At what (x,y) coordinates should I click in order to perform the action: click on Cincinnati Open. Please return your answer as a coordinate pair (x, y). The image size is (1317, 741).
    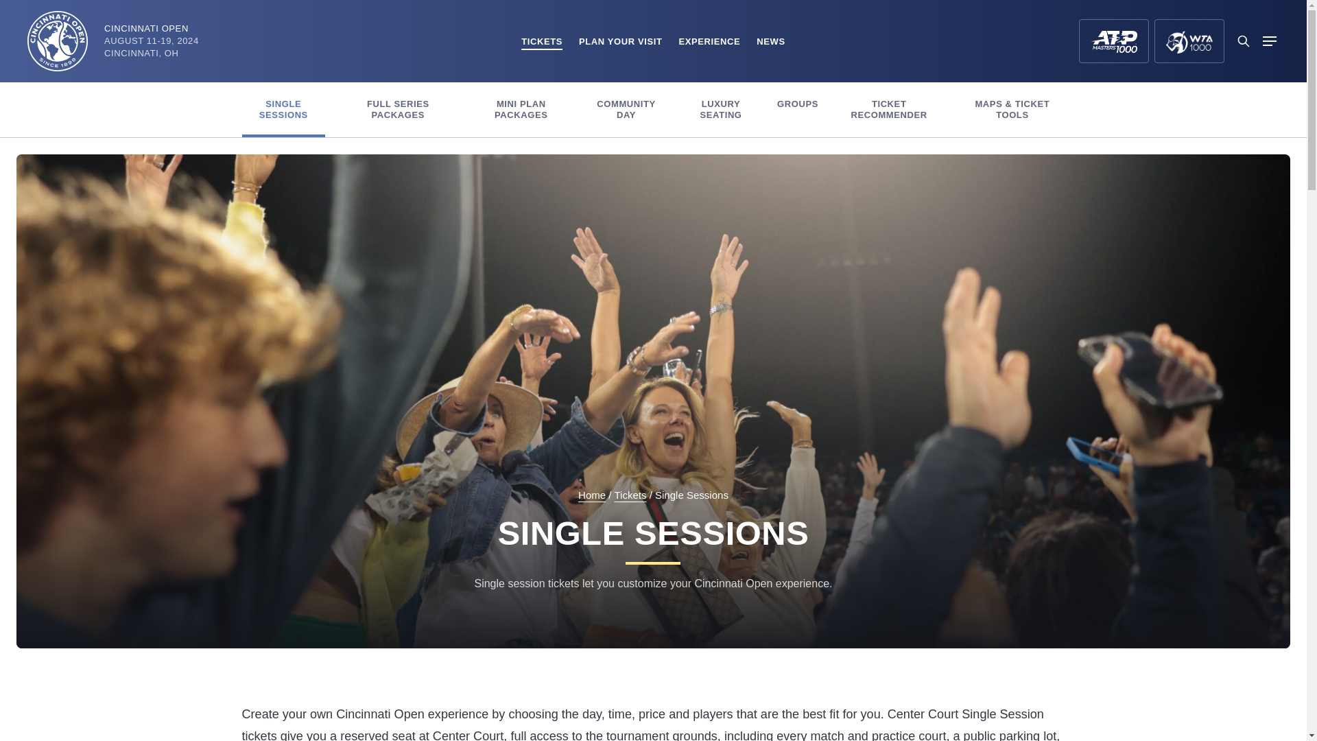
    Looking at the image, I should click on (58, 41).